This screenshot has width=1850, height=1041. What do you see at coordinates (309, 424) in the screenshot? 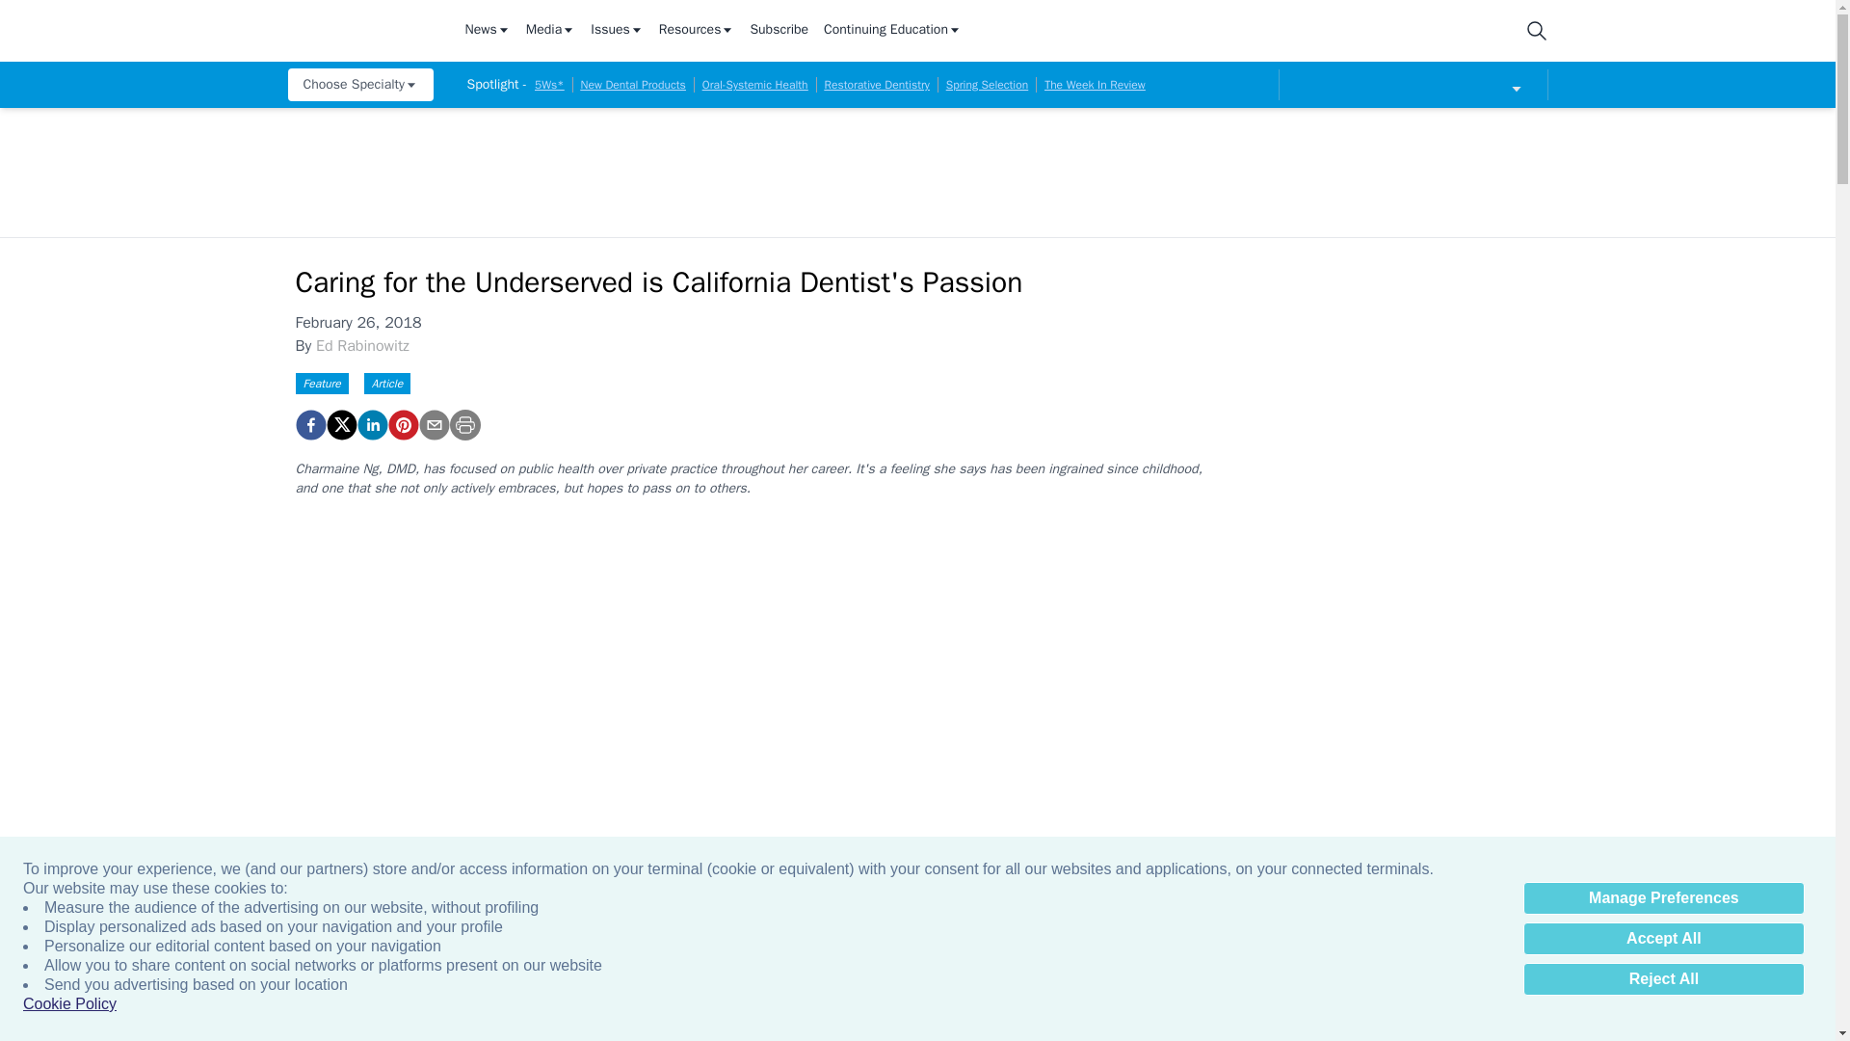
I see `Caring for the Underserved is California Dentist's Passion` at bounding box center [309, 424].